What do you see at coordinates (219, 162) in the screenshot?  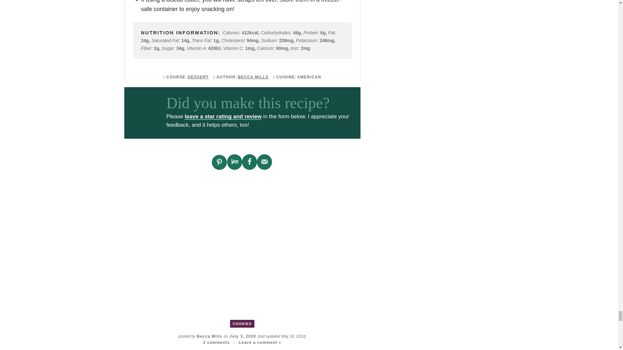 I see `Save to Pinterest` at bounding box center [219, 162].